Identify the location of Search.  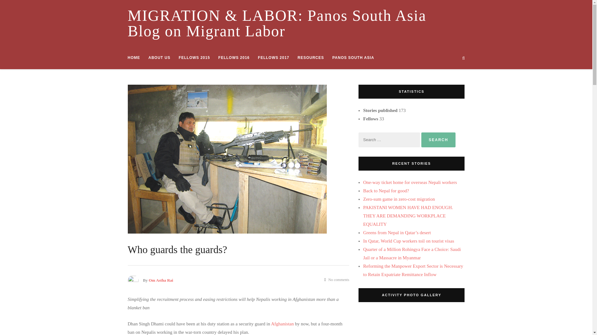
(438, 140).